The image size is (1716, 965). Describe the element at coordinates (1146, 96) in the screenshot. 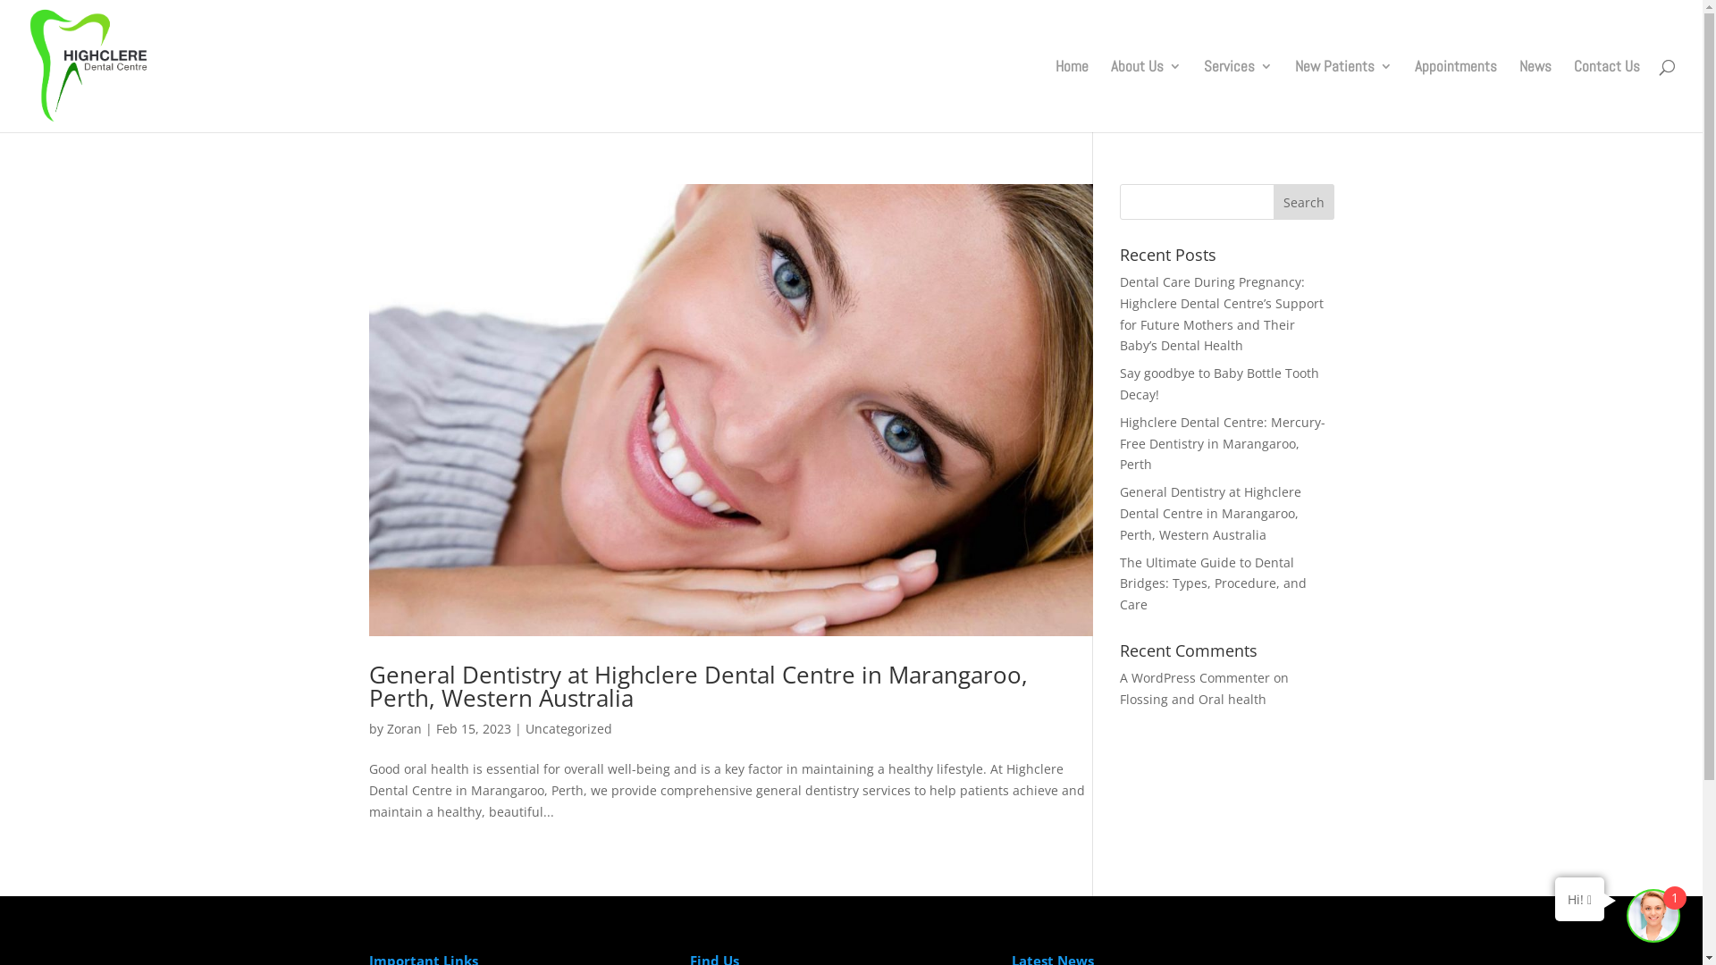

I see `About Us` at that location.